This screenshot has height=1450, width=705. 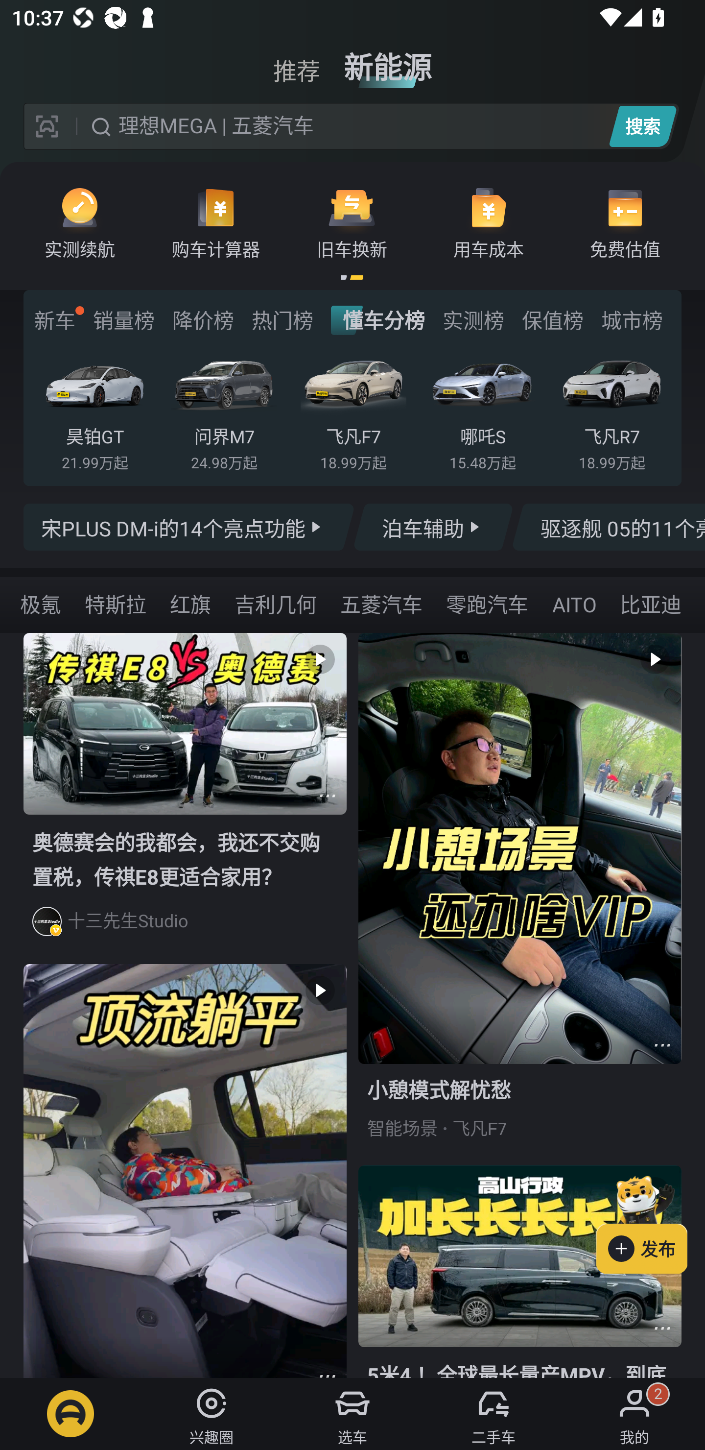 What do you see at coordinates (55, 320) in the screenshot?
I see `新车` at bounding box center [55, 320].